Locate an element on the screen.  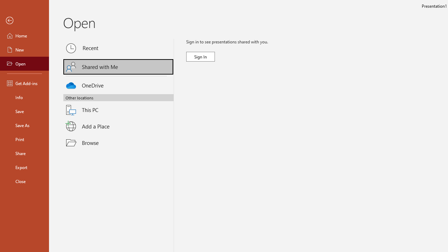
Browse is located at coordinates (118, 142).